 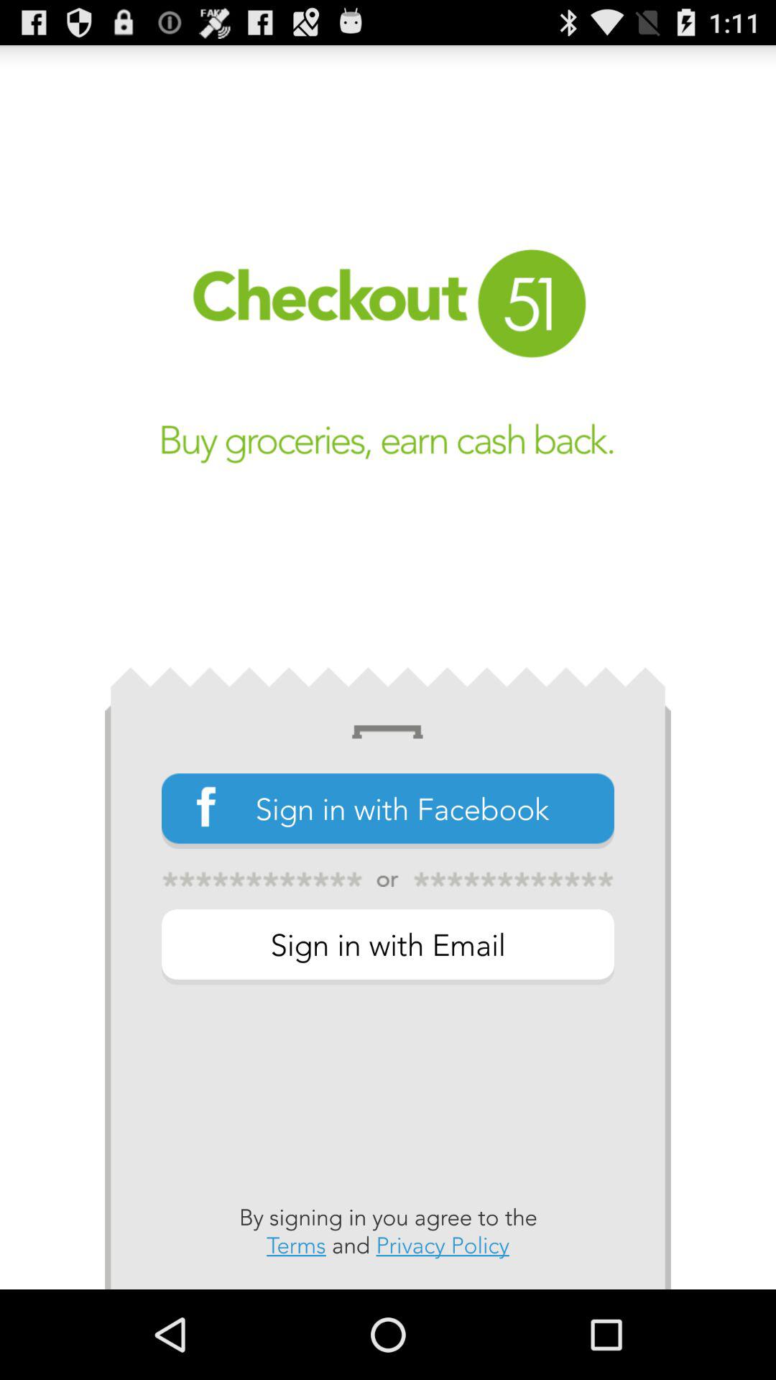 What do you see at coordinates (388, 1231) in the screenshot?
I see `jump until by signing in item` at bounding box center [388, 1231].